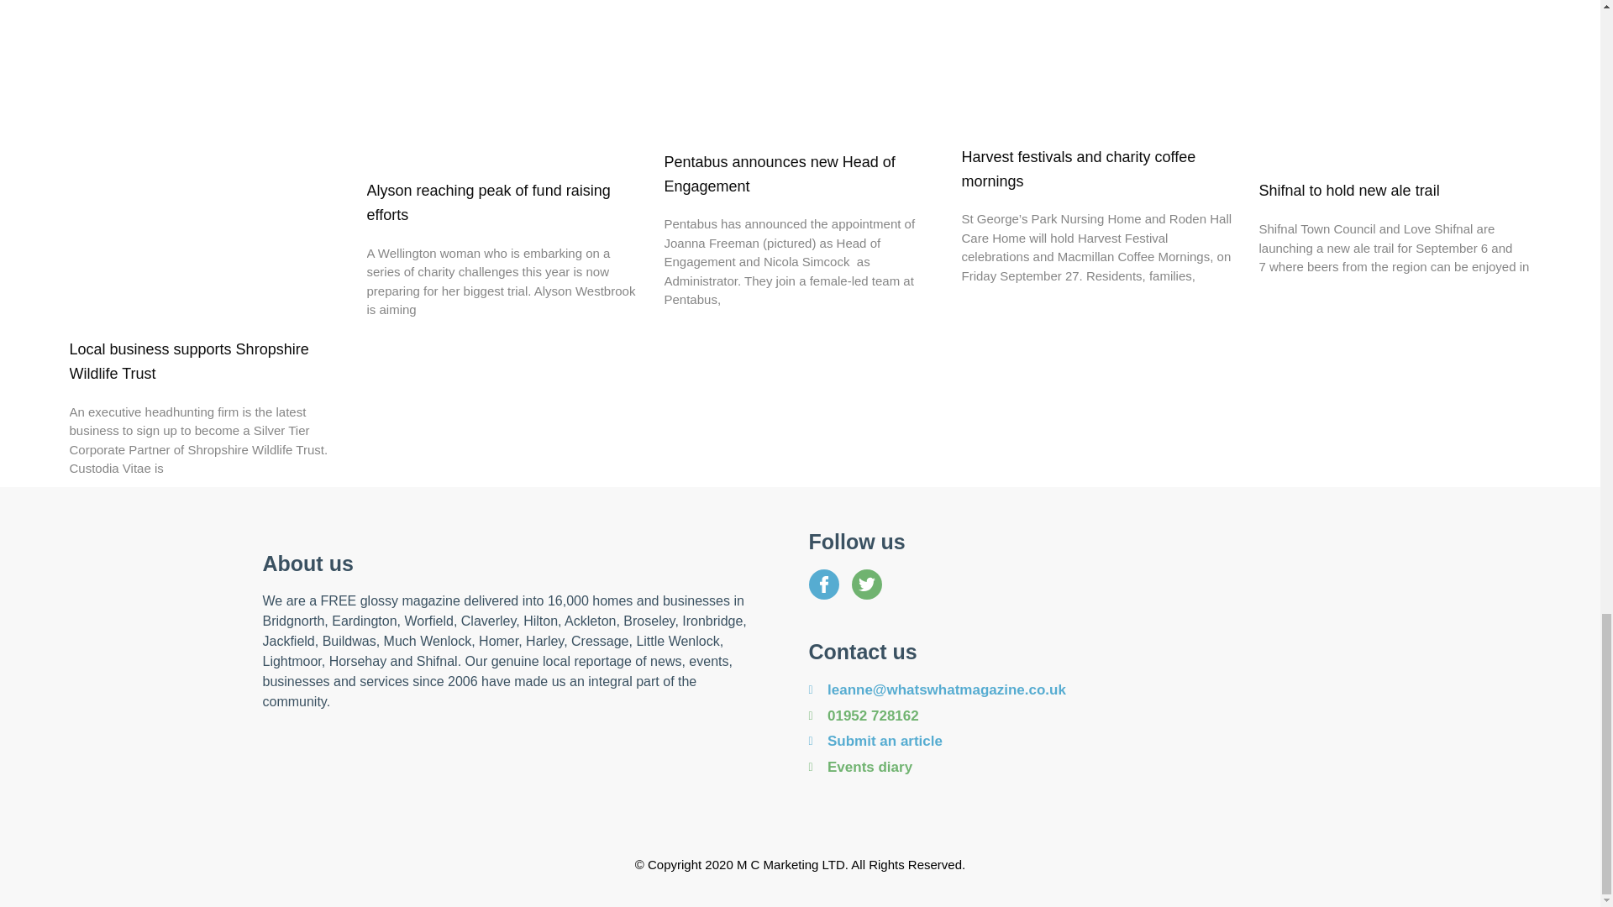  Describe the element at coordinates (1072, 742) in the screenshot. I see `Submit an article` at that location.